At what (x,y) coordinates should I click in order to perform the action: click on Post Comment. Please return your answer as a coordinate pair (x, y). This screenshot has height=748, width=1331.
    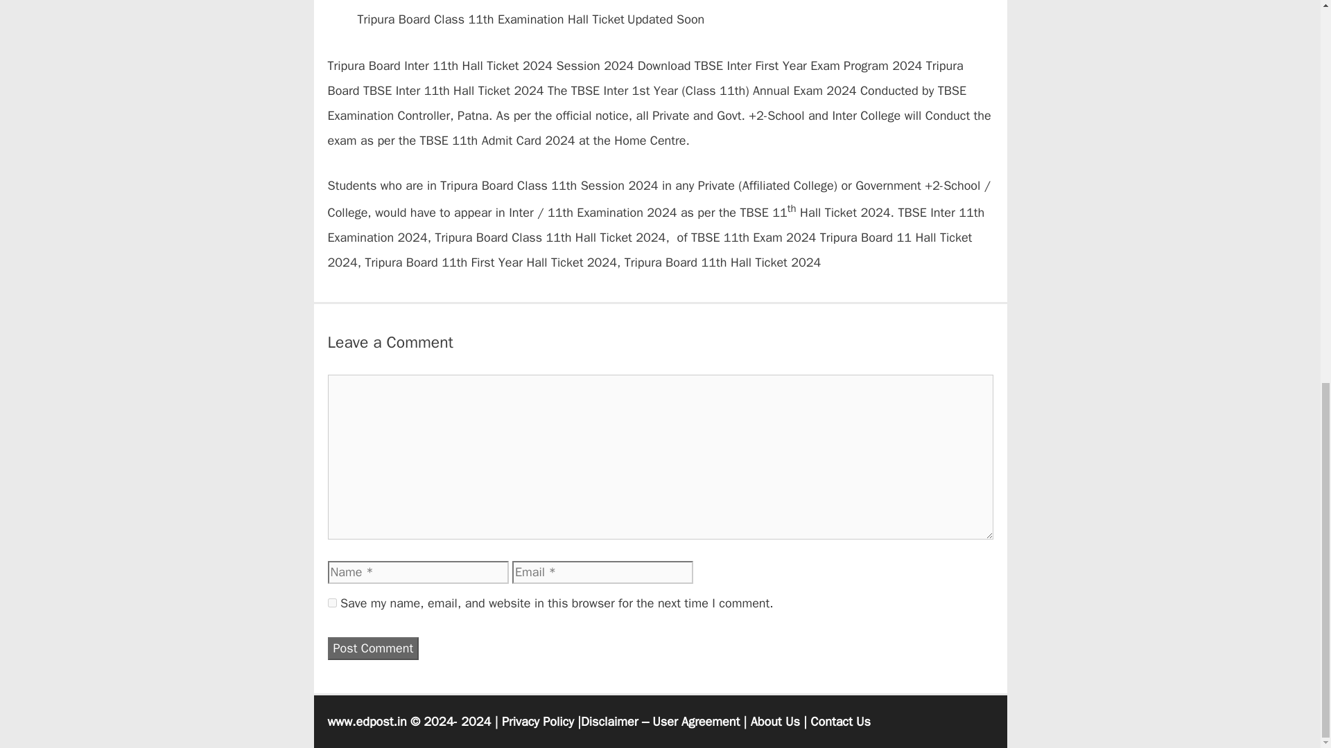
    Looking at the image, I should click on (373, 648).